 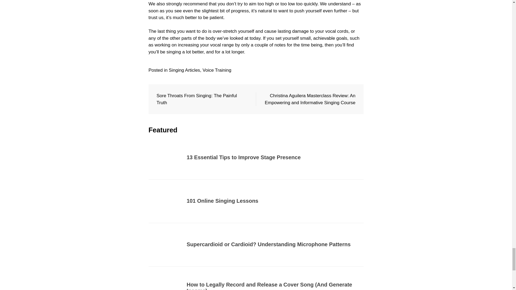 I want to click on Vocal Warm-ups to Whip Your Singing Voice into Shape, so click(x=257, y=201).